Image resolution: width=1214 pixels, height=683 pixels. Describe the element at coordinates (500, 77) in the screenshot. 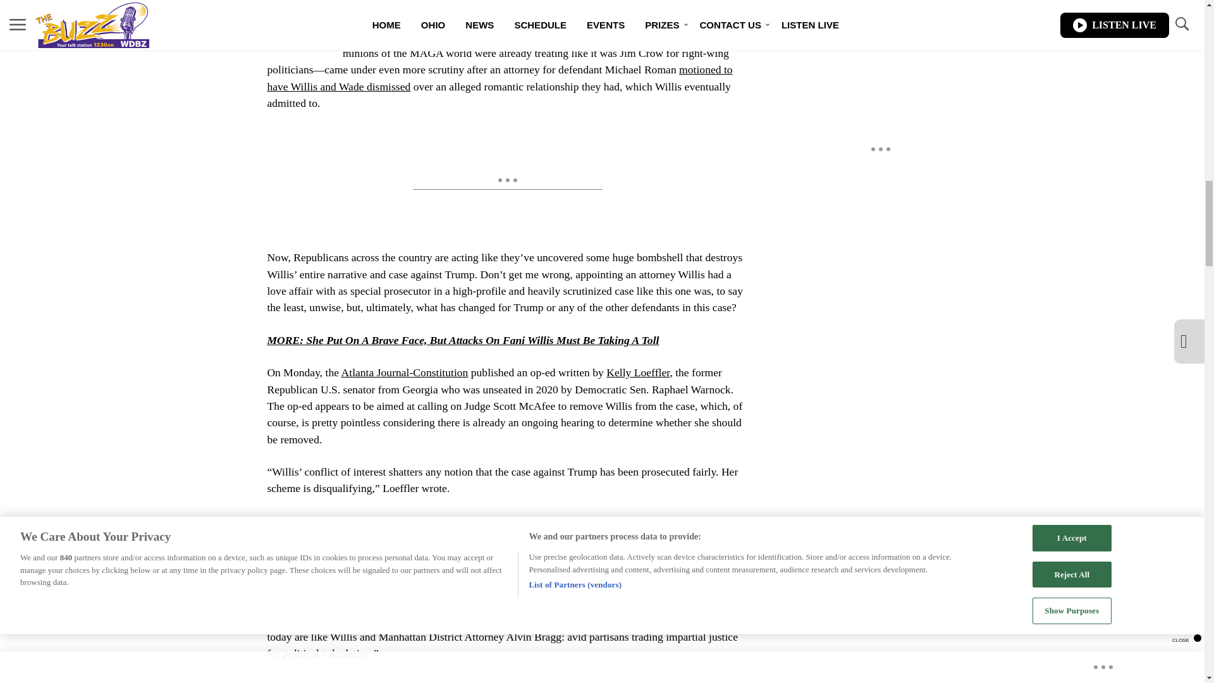

I see `motioned to have Willis and Wade dismissed` at that location.